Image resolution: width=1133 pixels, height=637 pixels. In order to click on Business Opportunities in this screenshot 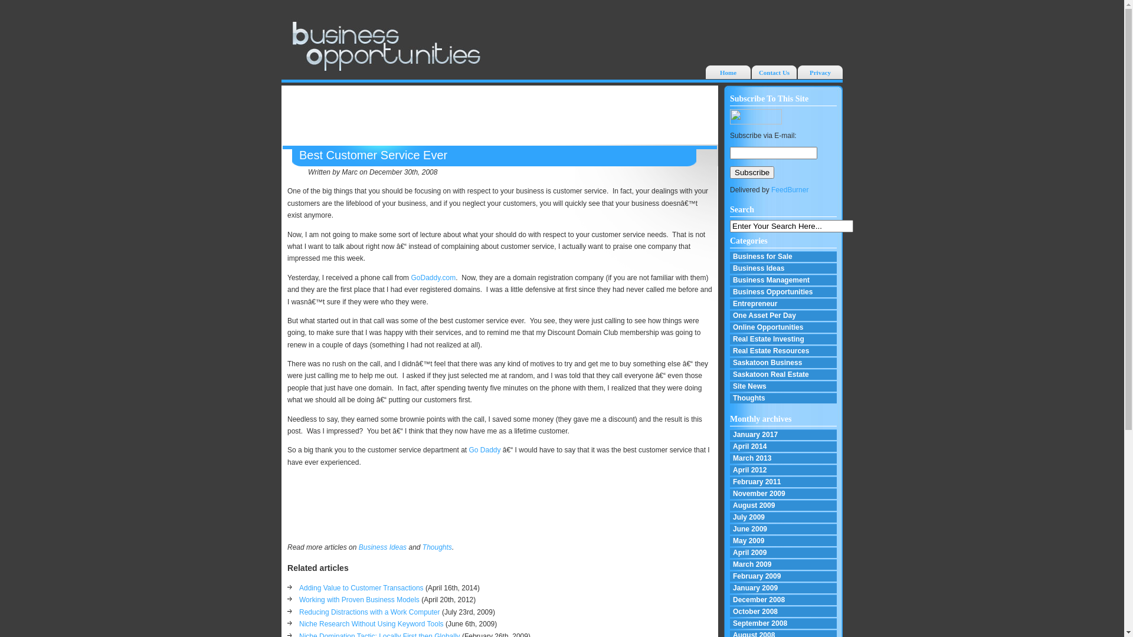, I will do `click(784, 293)`.